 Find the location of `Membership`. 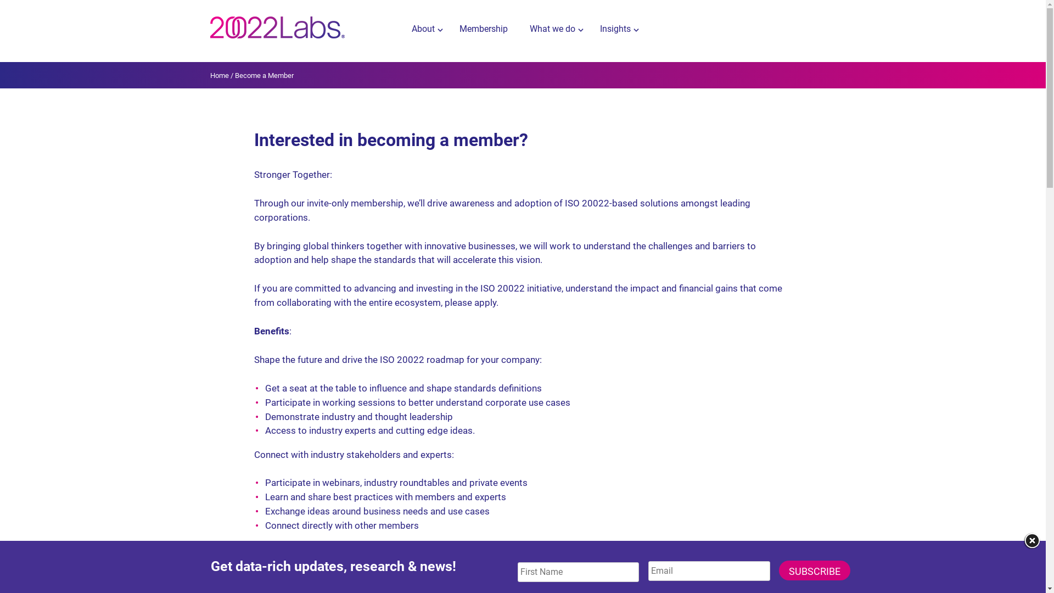

Membership is located at coordinates (483, 30).